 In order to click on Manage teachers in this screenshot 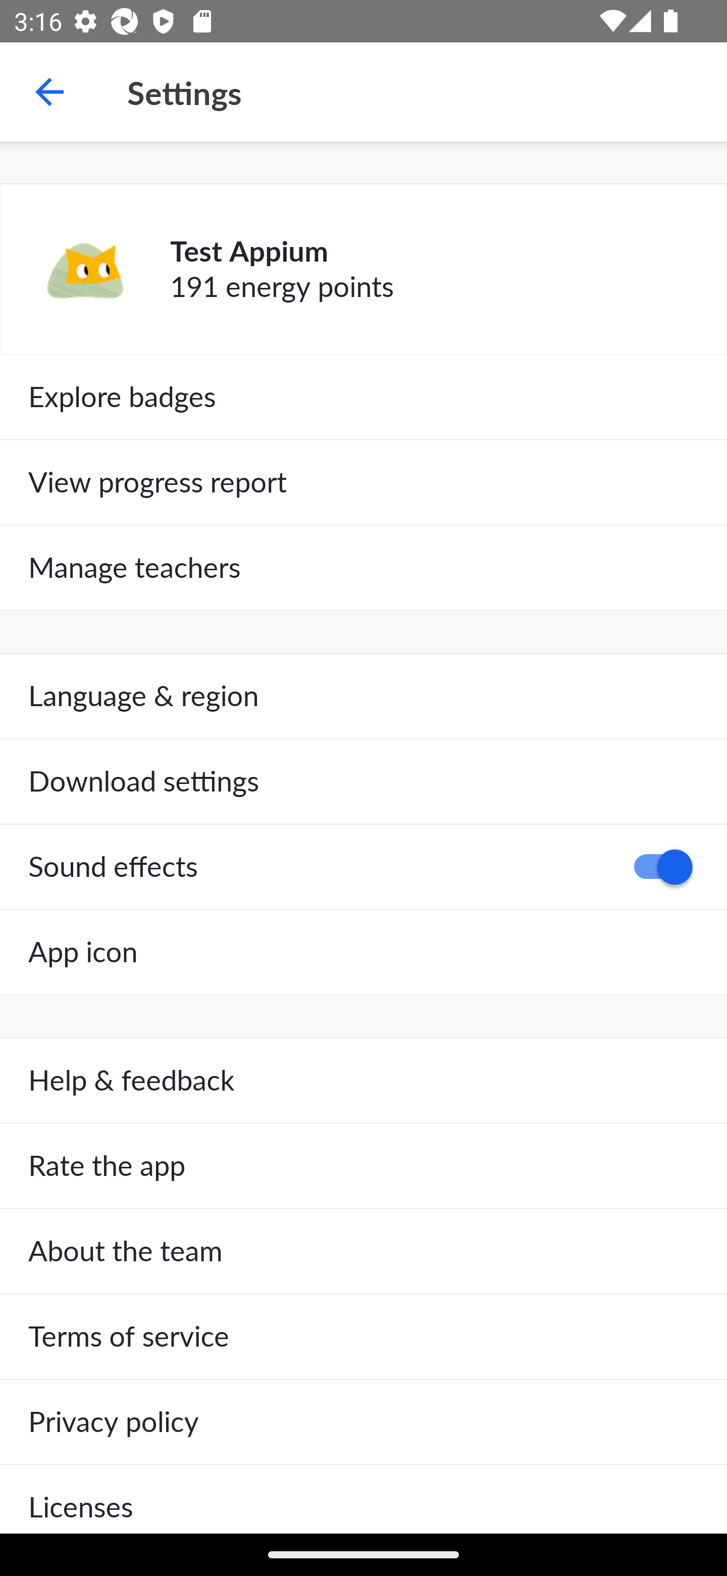, I will do `click(363, 568)`.